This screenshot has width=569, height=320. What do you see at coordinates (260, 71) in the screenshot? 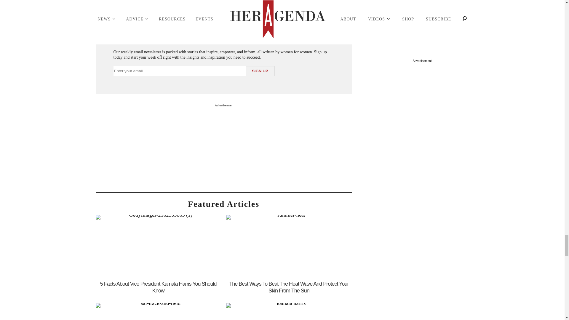
I see `SIGN UP` at bounding box center [260, 71].